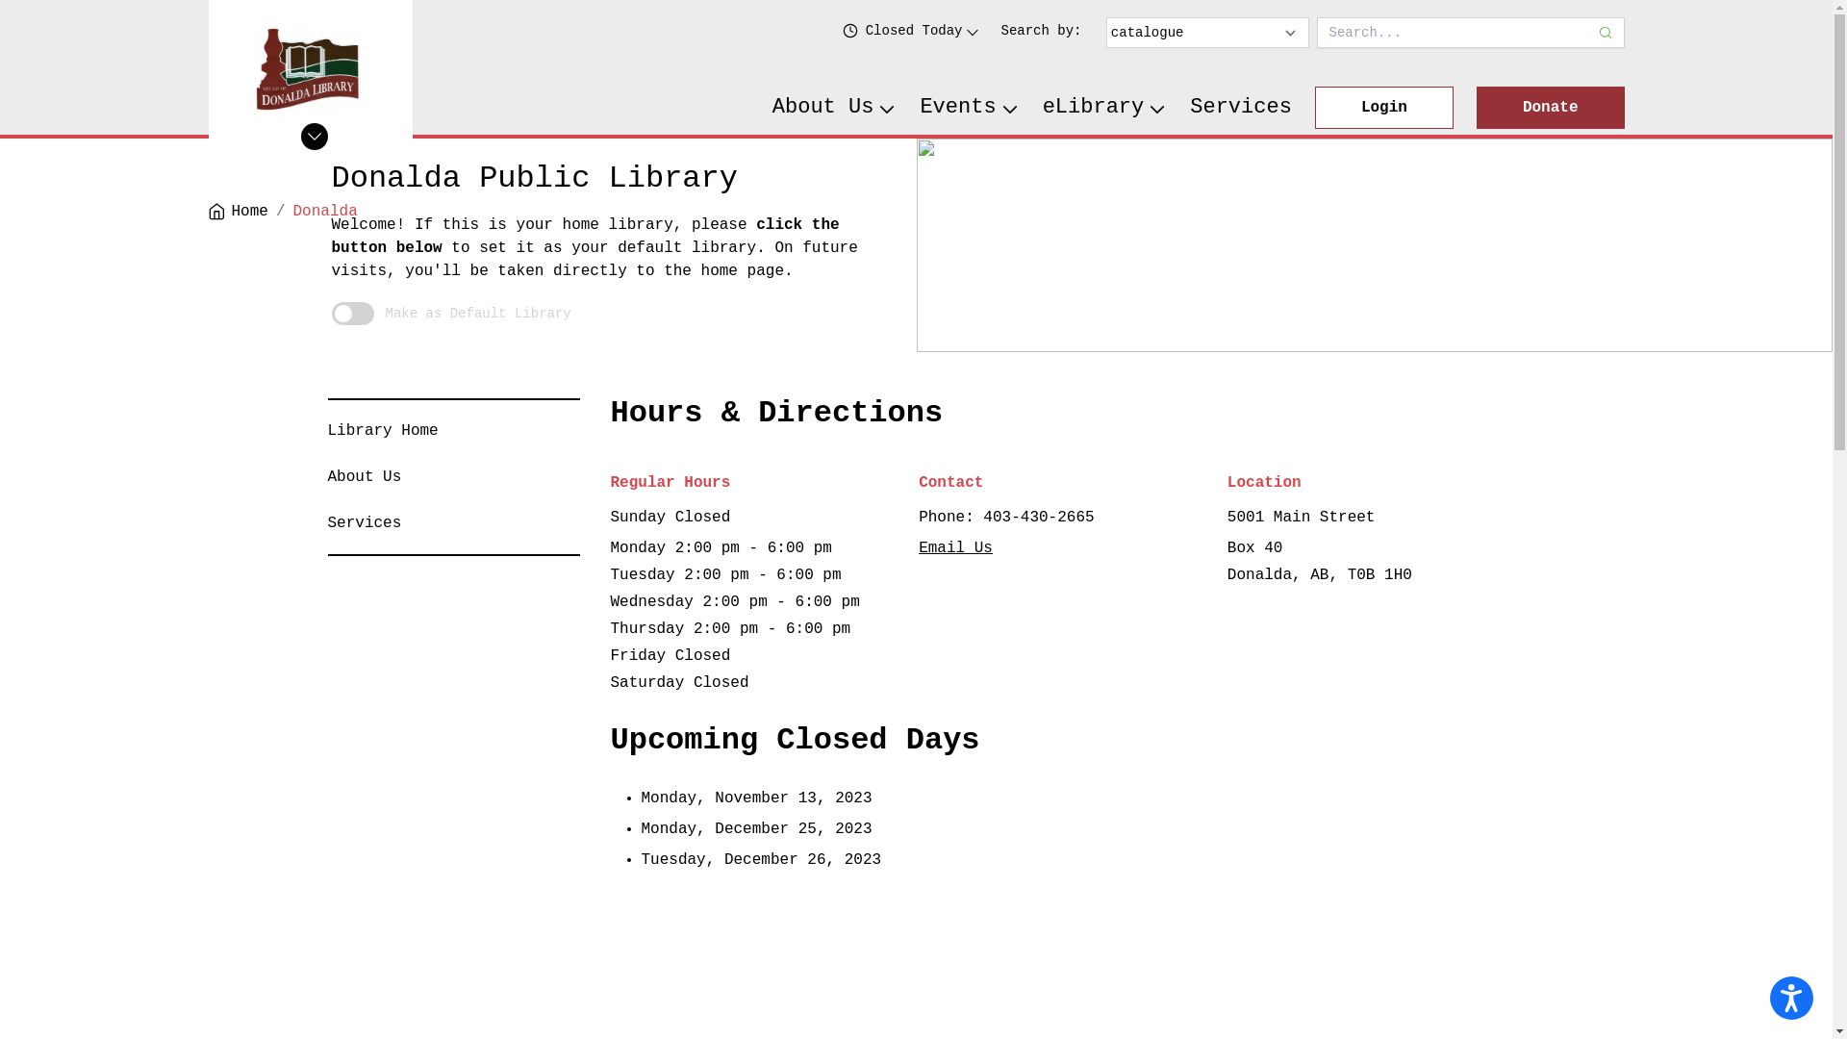 The image size is (1847, 1039). What do you see at coordinates (835, 108) in the screenshot?
I see `About Us` at bounding box center [835, 108].